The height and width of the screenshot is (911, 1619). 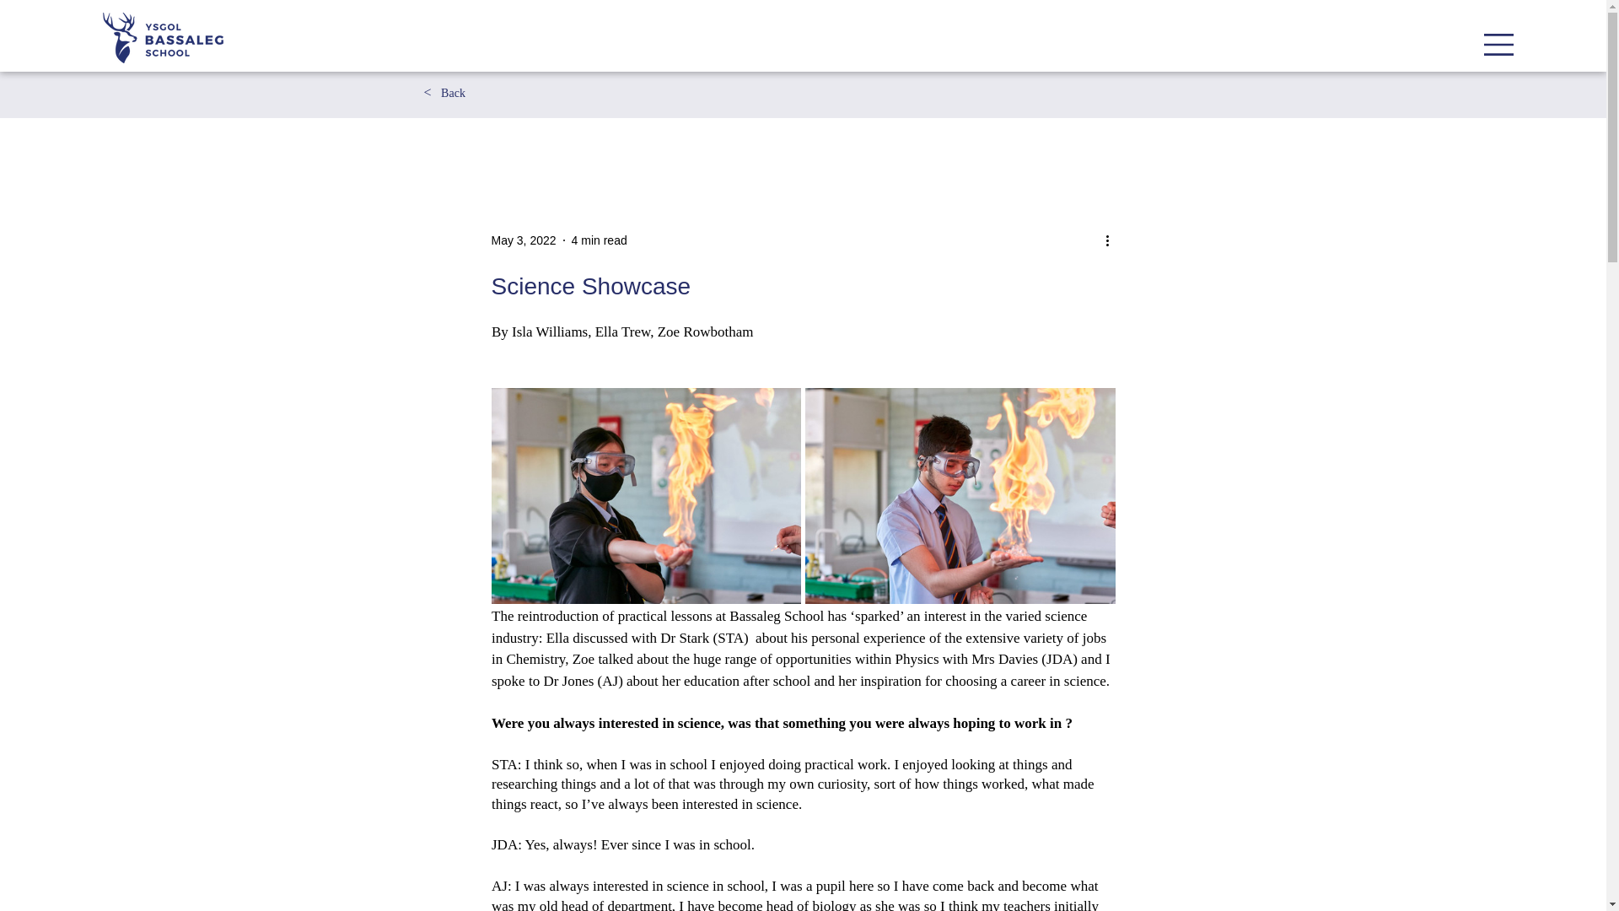 What do you see at coordinates (599, 240) in the screenshot?
I see `4 min read` at bounding box center [599, 240].